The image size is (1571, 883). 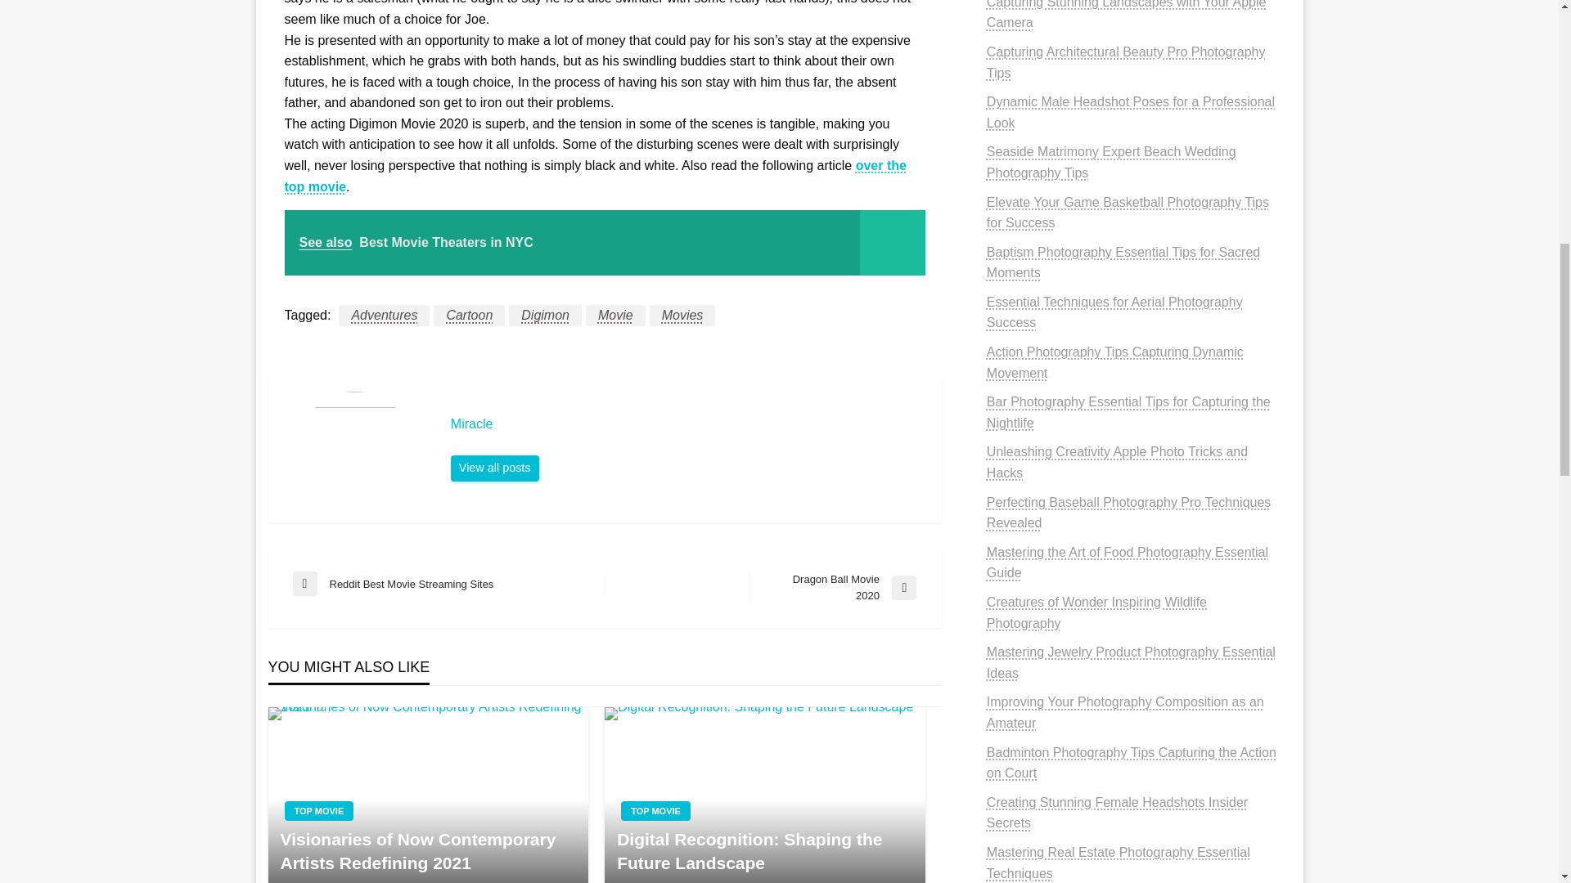 I want to click on Movies, so click(x=764, y=795).